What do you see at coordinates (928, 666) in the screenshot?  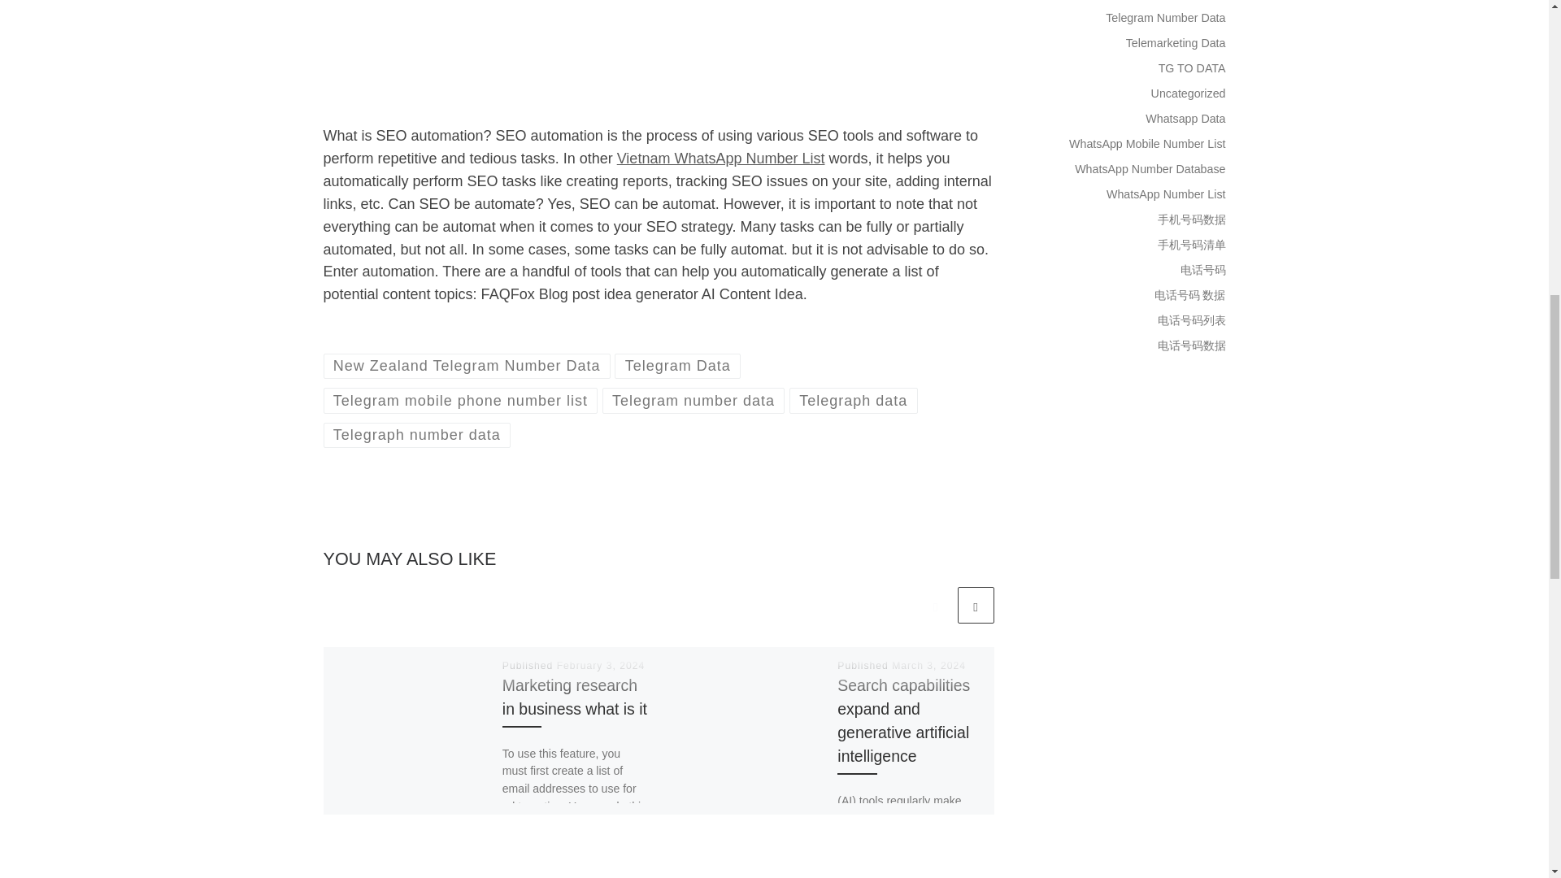 I see `March 3, 2024` at bounding box center [928, 666].